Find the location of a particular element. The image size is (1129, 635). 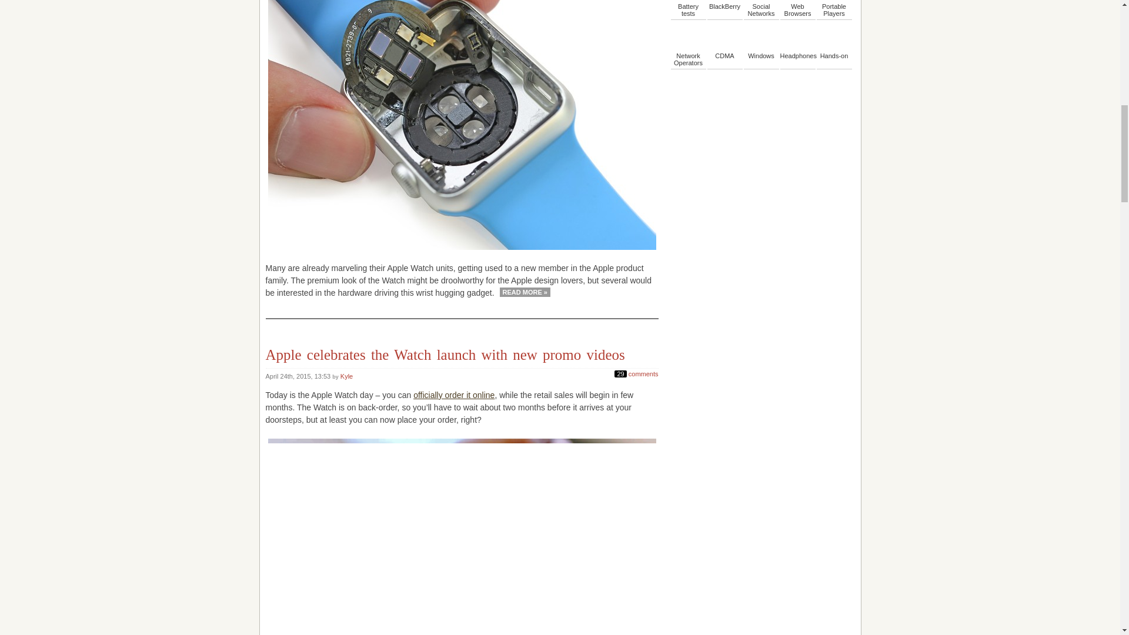

Apple celebrates the Watch launch with new promo videos is located at coordinates (445, 354).